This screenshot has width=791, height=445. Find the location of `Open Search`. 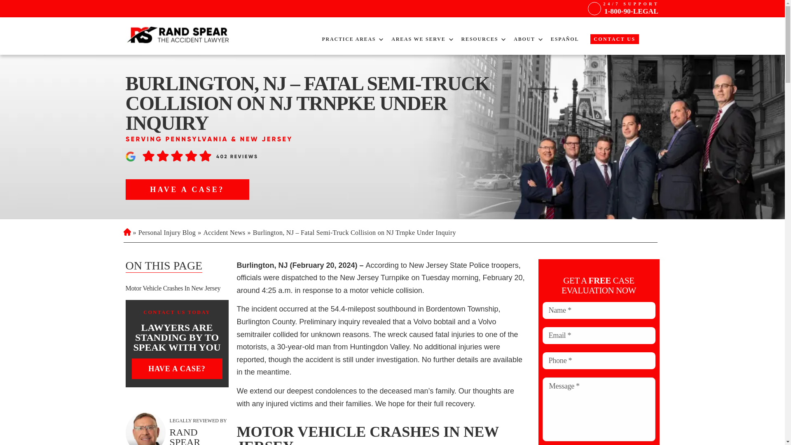

Open Search is located at coordinates (653, 42).